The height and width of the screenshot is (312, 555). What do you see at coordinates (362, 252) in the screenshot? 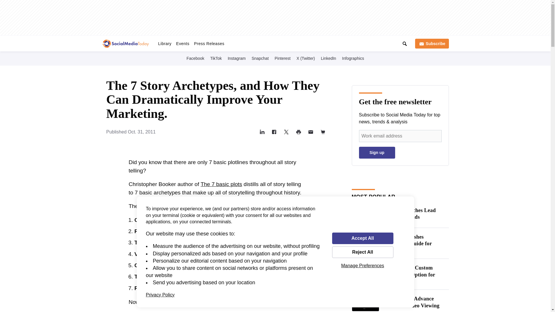
I see `Reject All` at bounding box center [362, 252].